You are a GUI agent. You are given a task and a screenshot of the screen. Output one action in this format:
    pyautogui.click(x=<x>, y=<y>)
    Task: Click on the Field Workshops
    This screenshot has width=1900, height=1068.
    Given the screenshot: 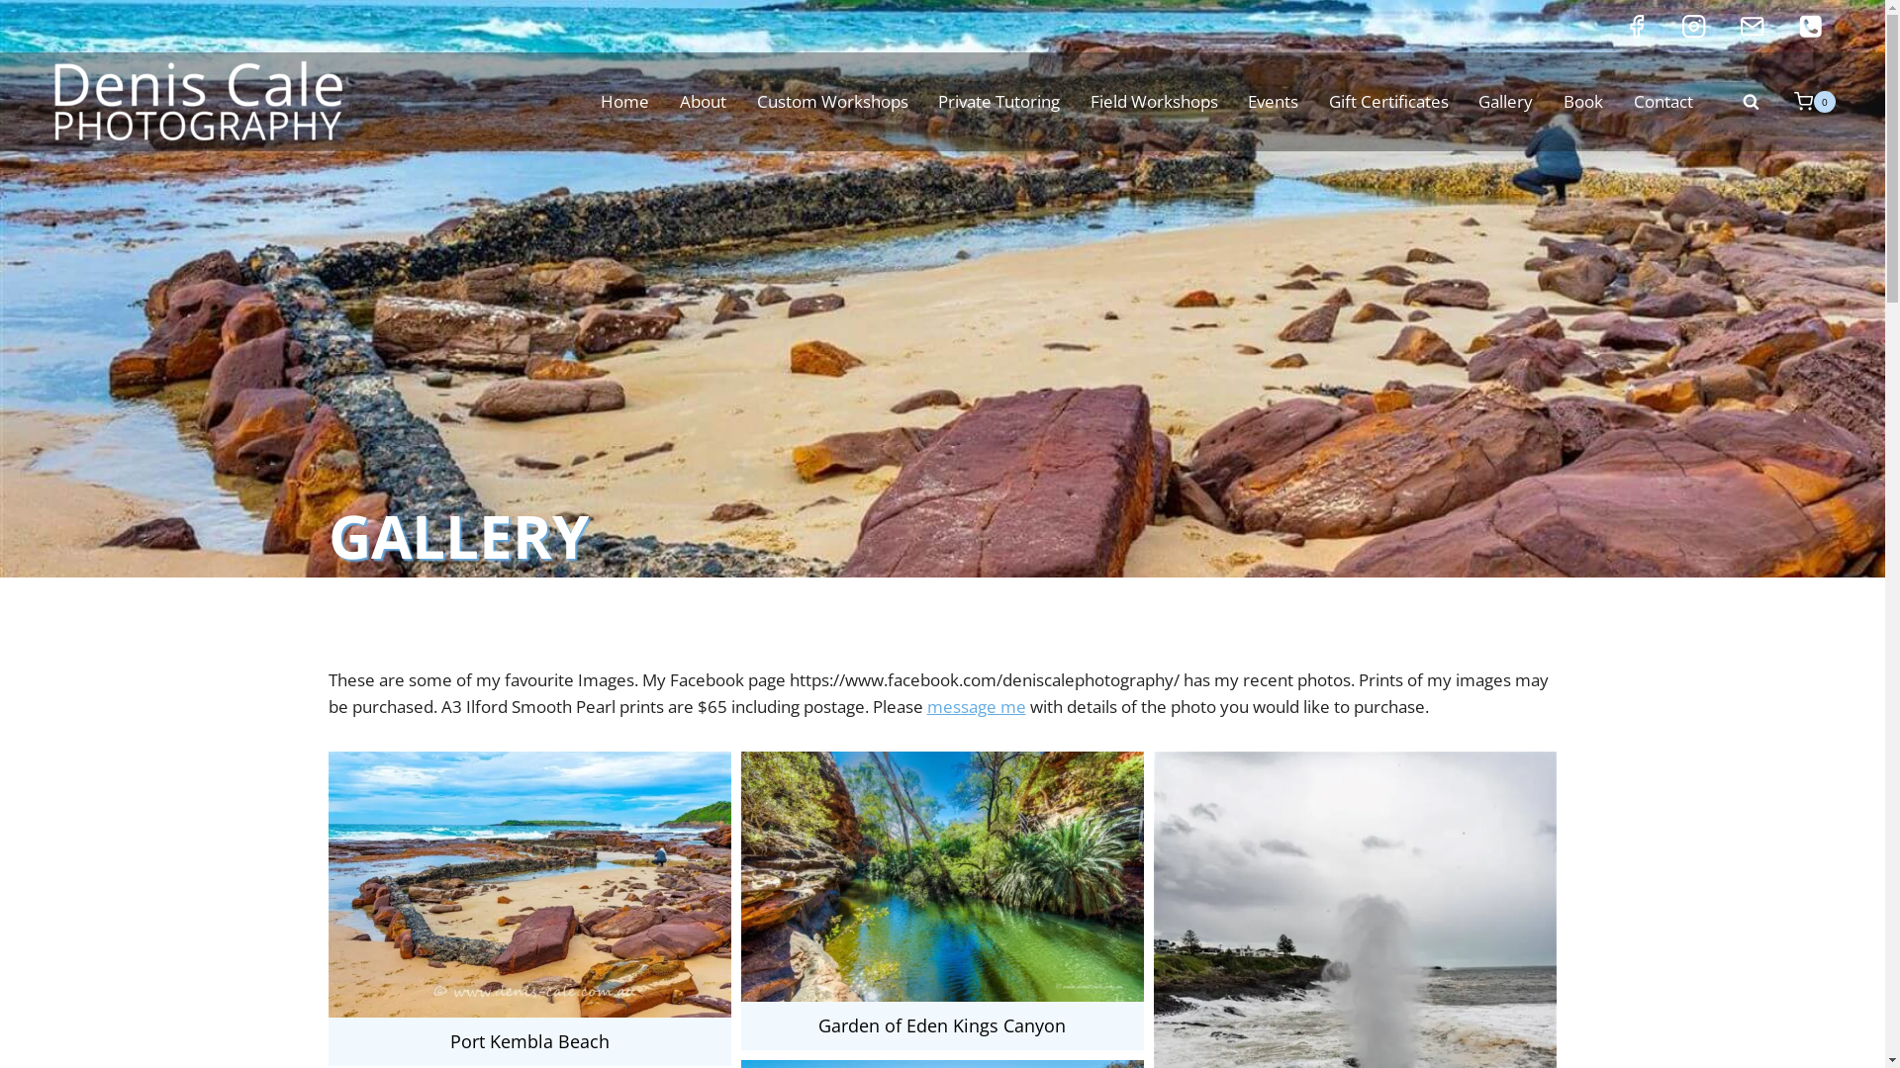 What is the action you would take?
    pyautogui.click(x=1154, y=102)
    